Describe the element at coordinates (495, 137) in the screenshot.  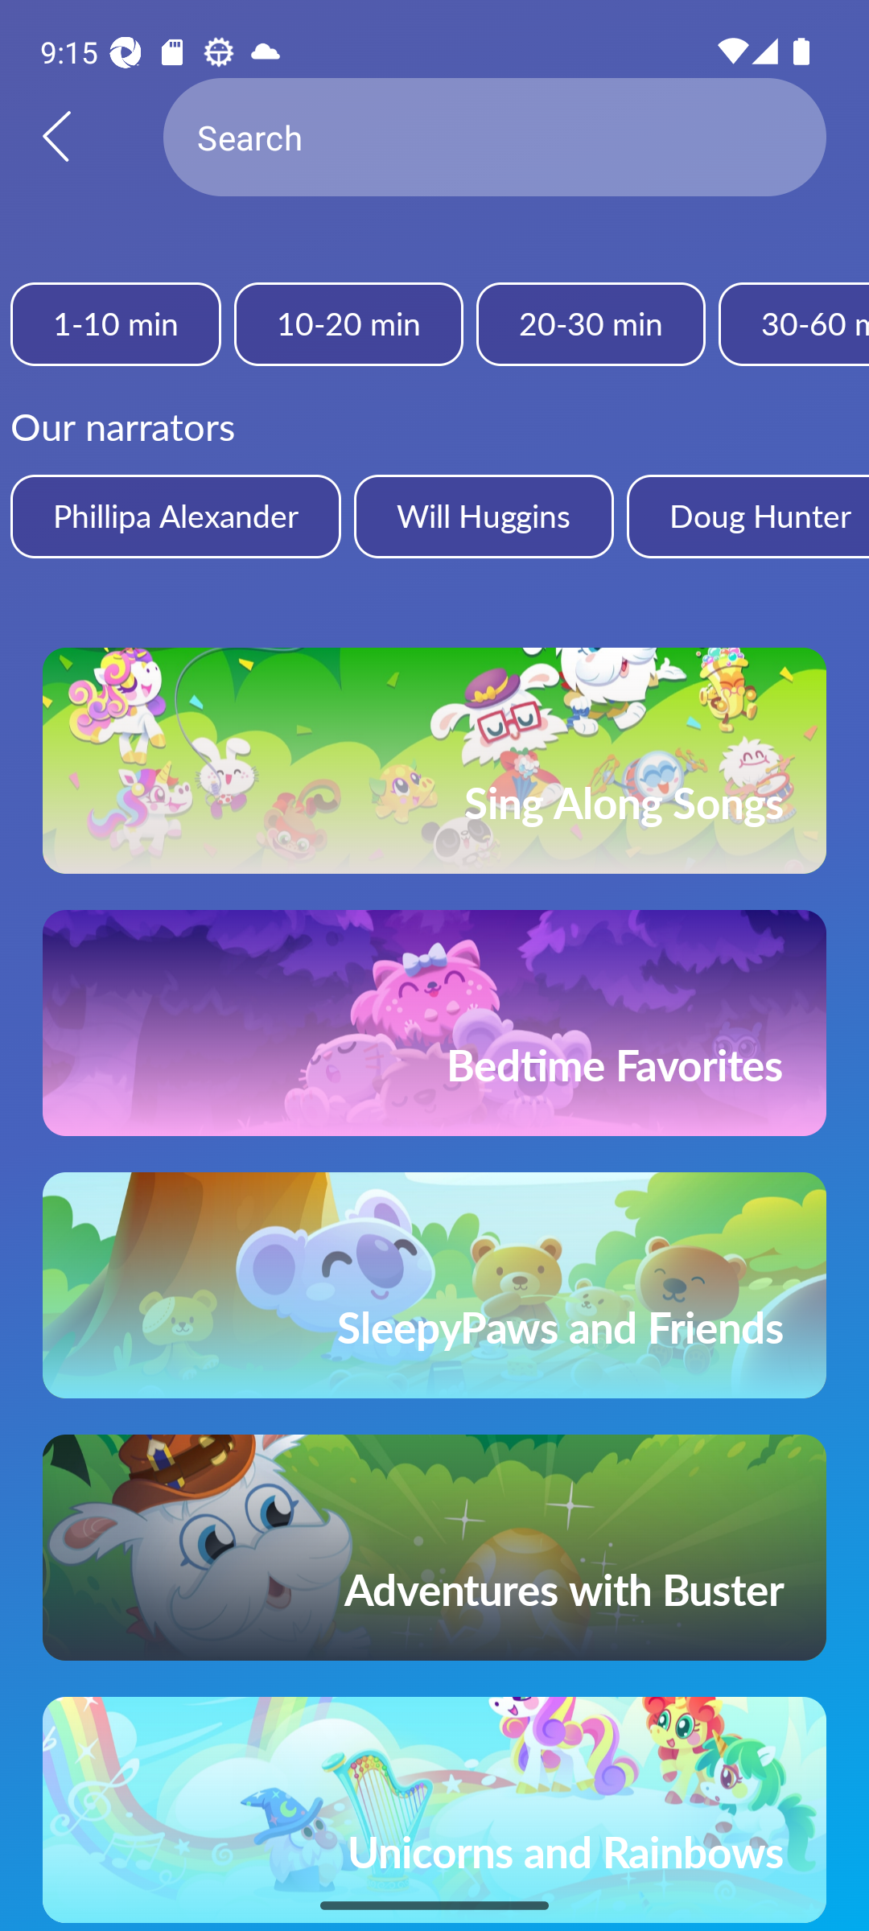
I see `Search` at that location.